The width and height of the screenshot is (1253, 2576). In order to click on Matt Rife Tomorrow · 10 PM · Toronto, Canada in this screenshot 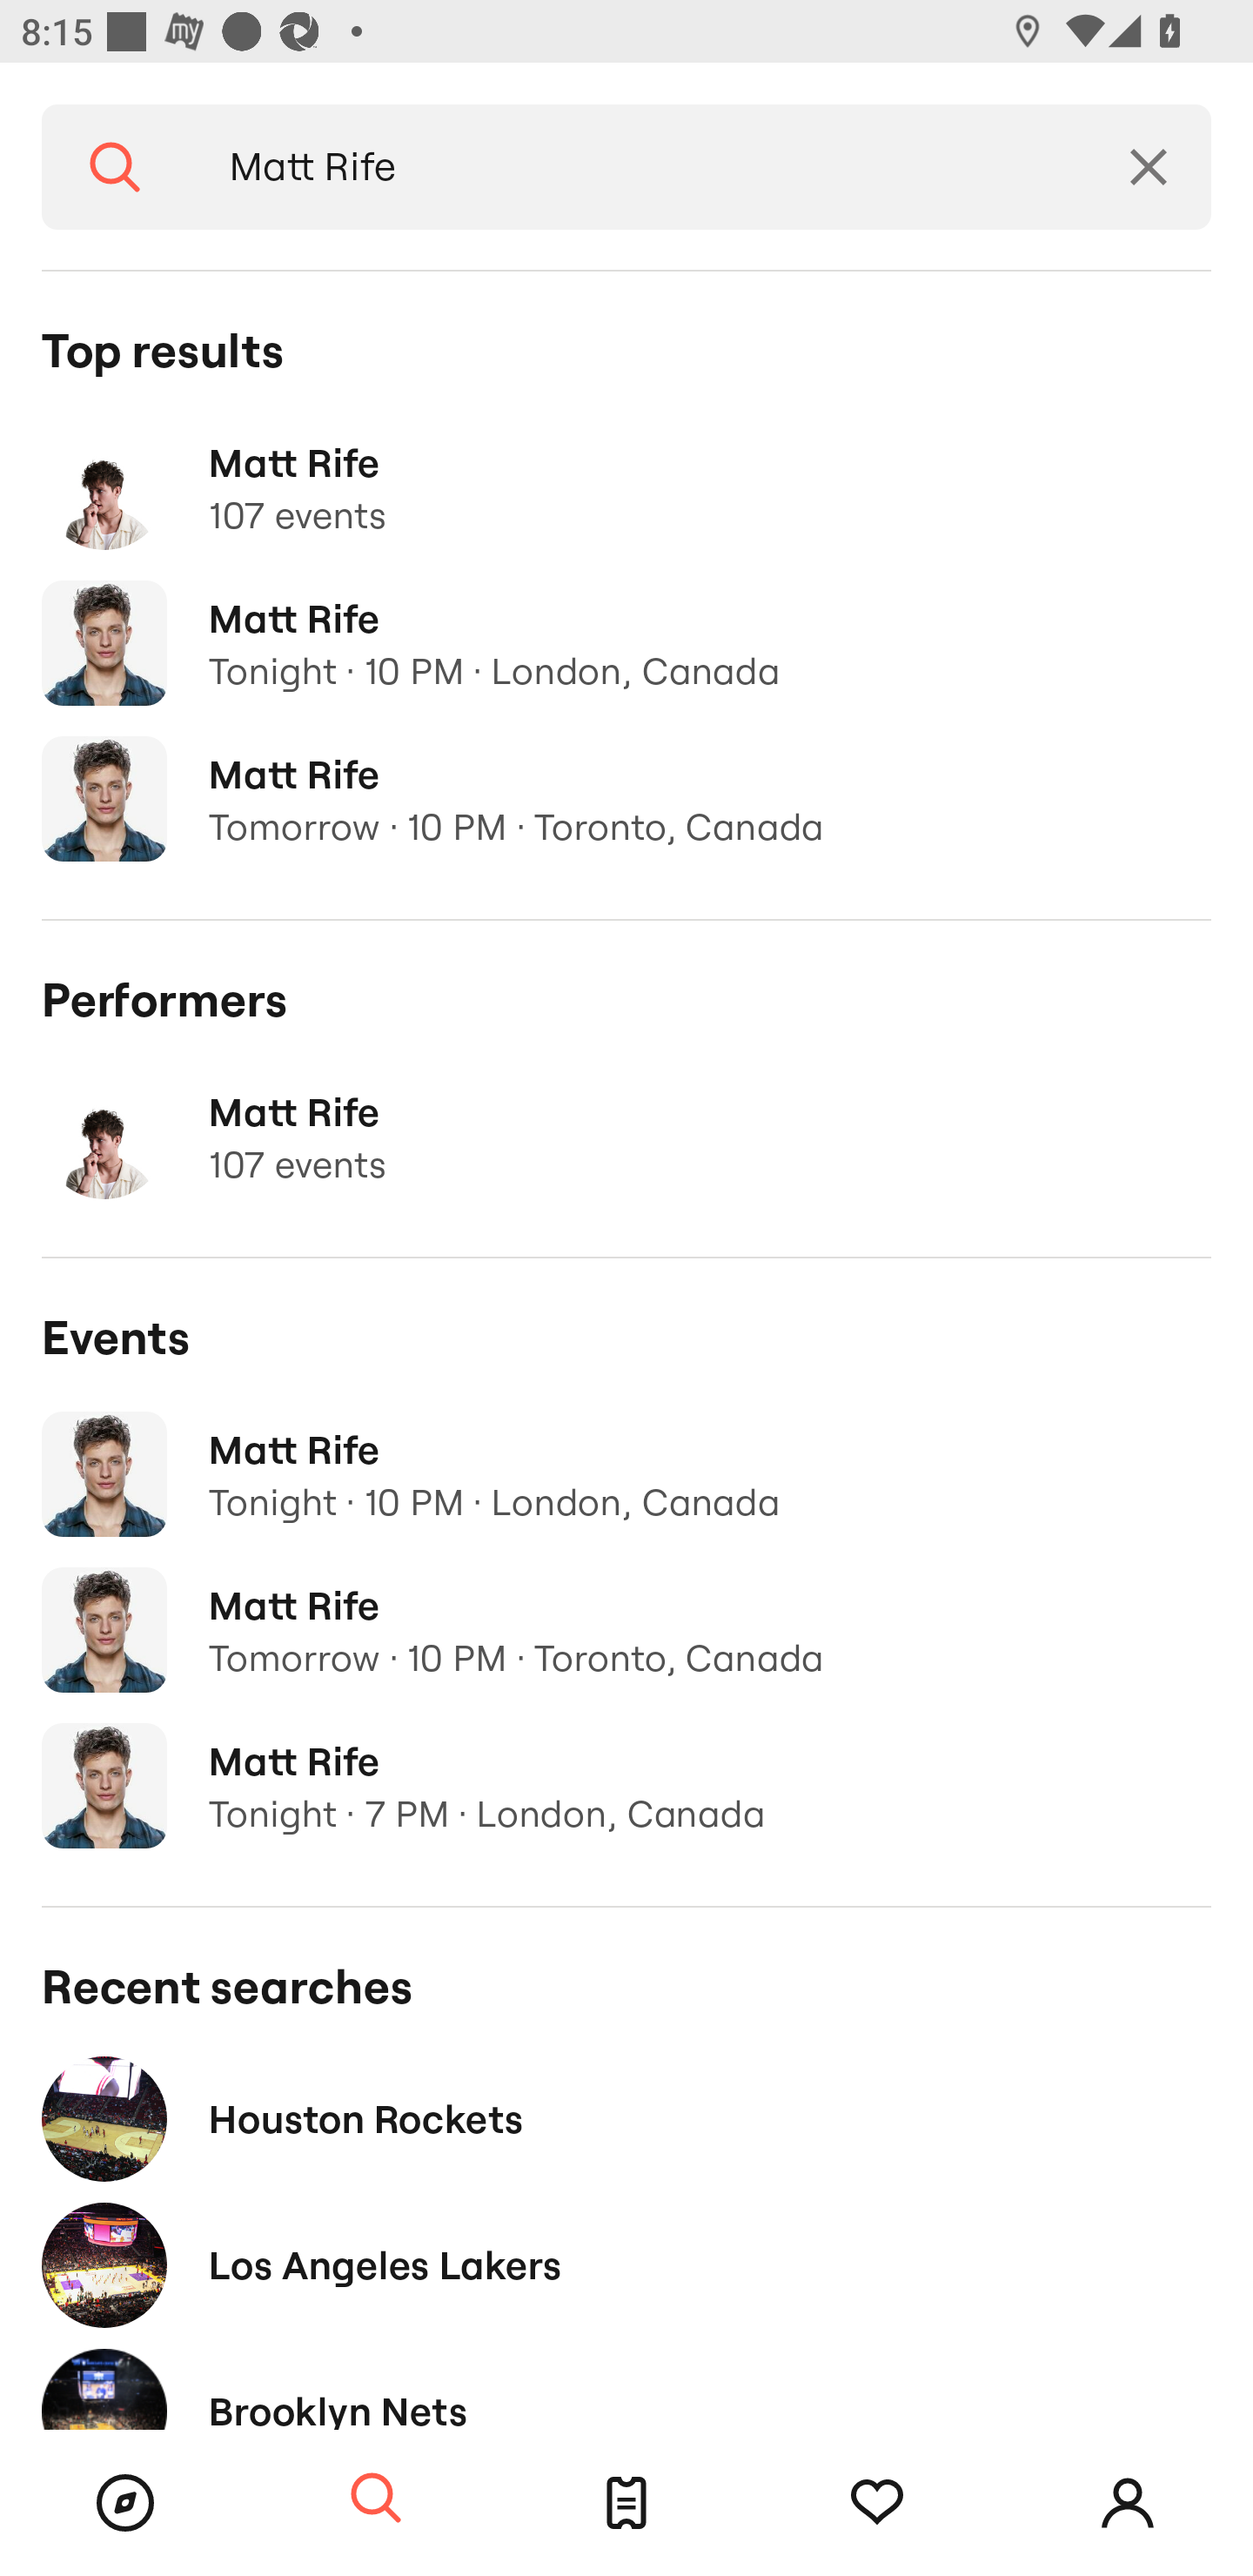, I will do `click(626, 1630)`.